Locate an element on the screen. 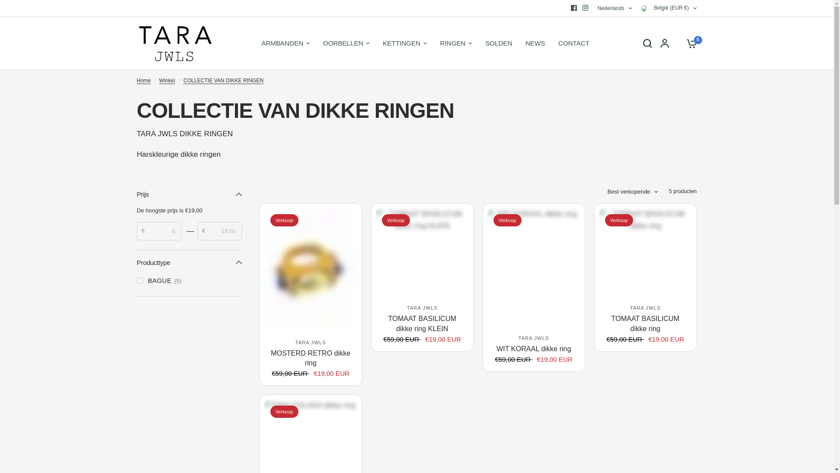  Facebook is located at coordinates (574, 8).